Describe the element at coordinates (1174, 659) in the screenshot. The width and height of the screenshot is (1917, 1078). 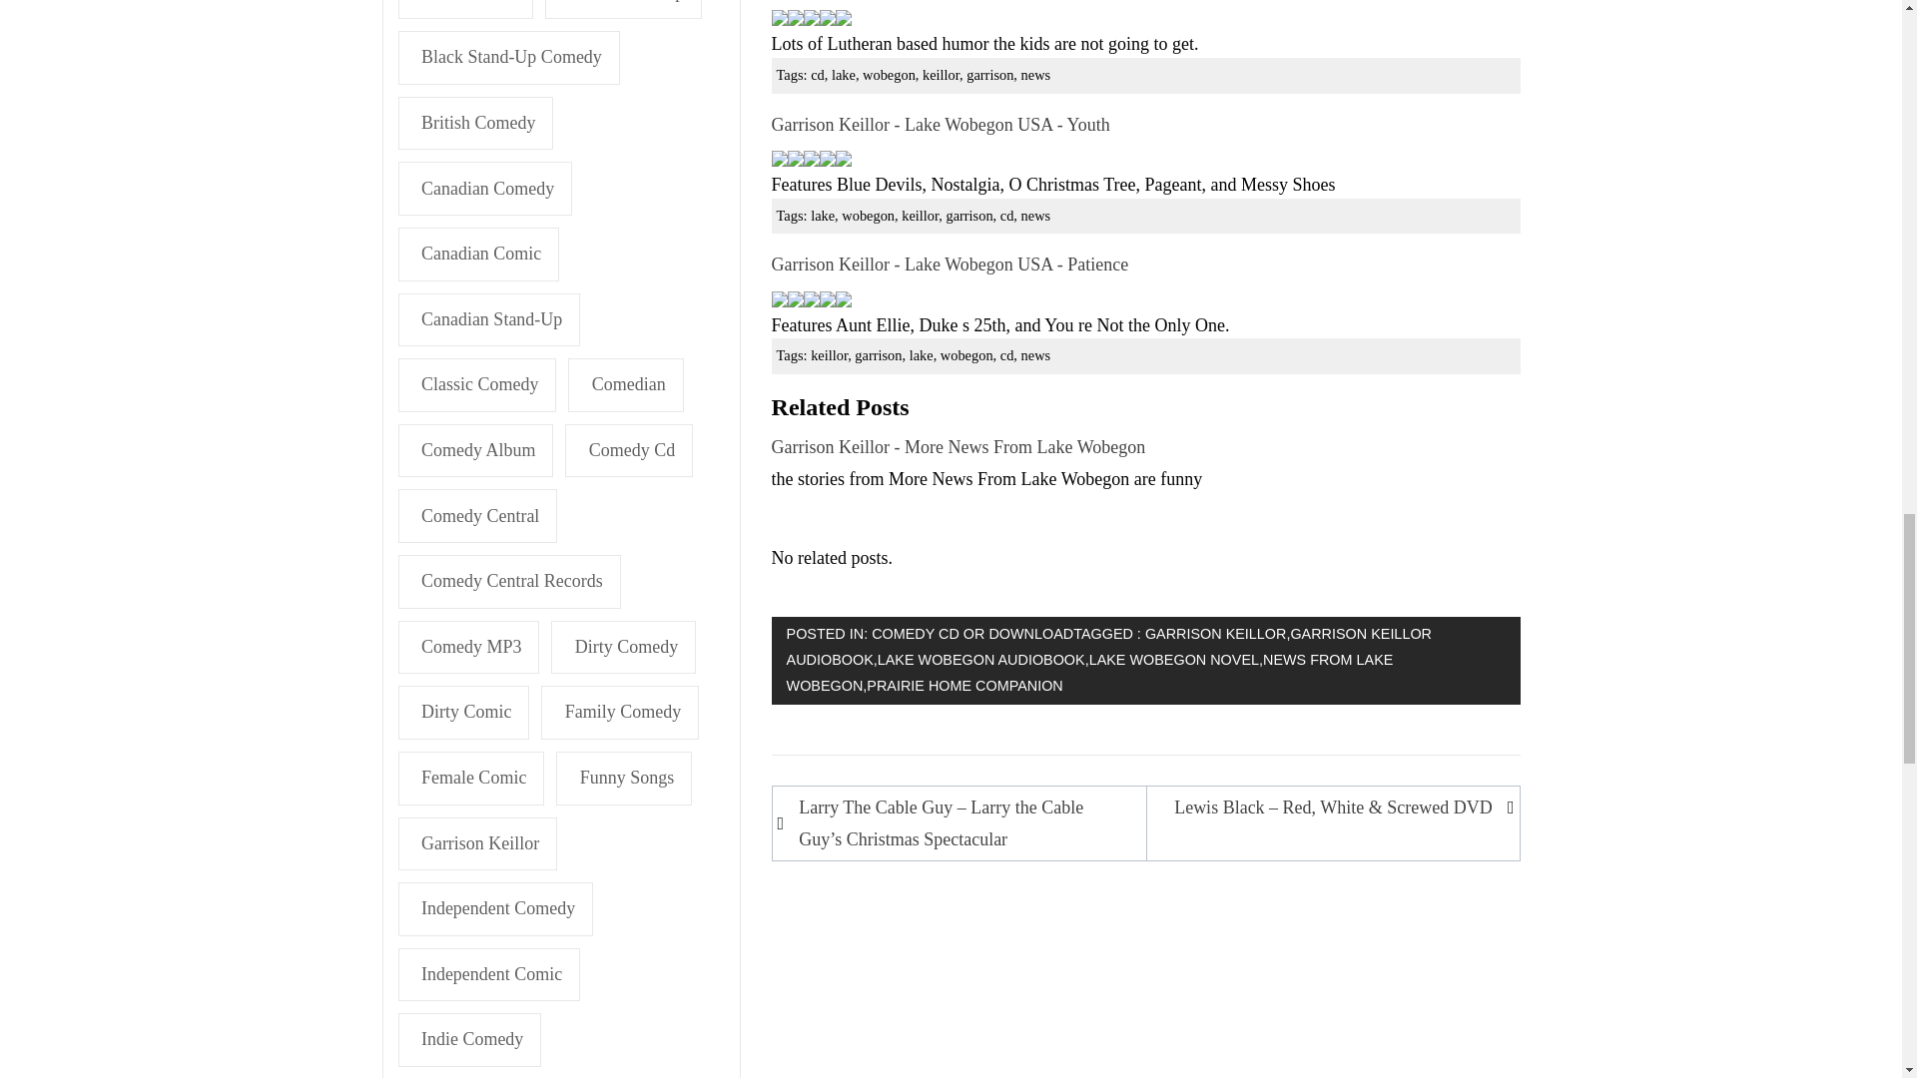
I see `LAKE WOBEGON NOVEL` at that location.